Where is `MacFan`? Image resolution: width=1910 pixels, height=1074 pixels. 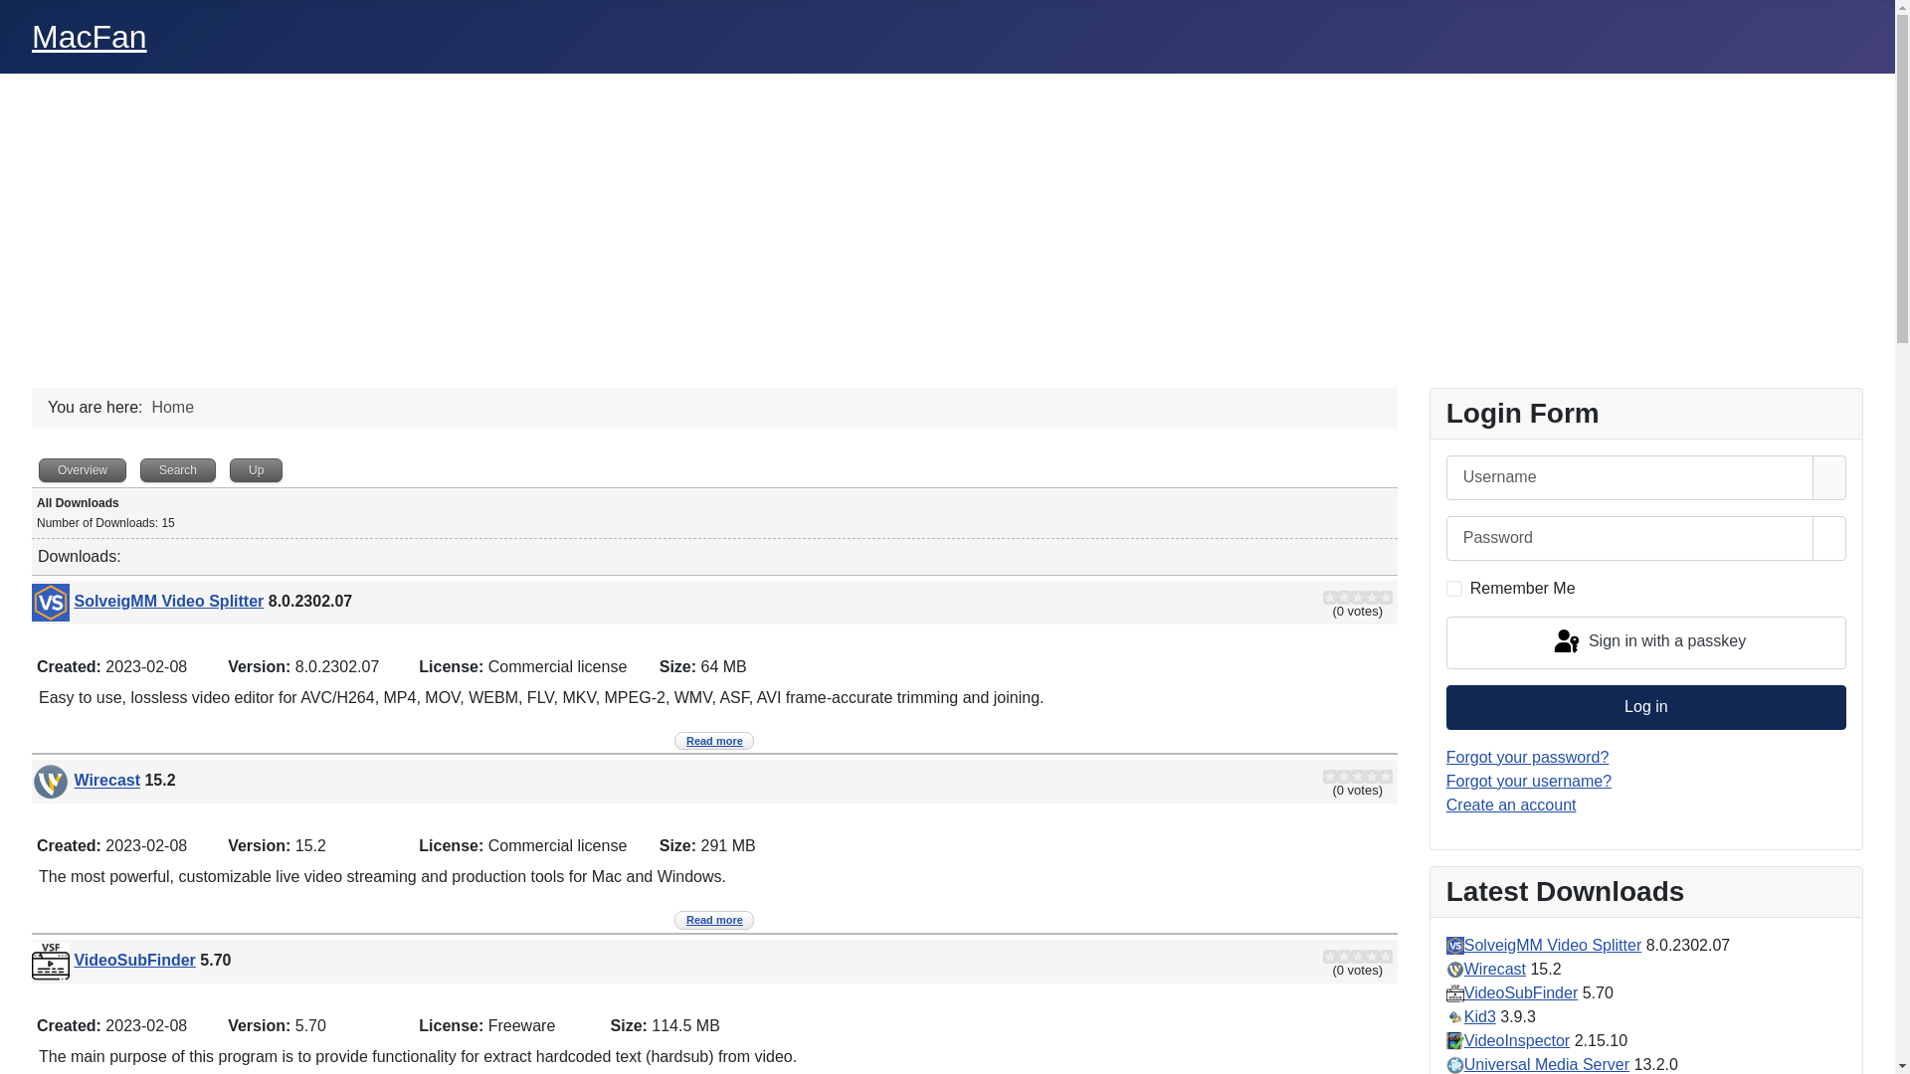 MacFan is located at coordinates (90, 37).